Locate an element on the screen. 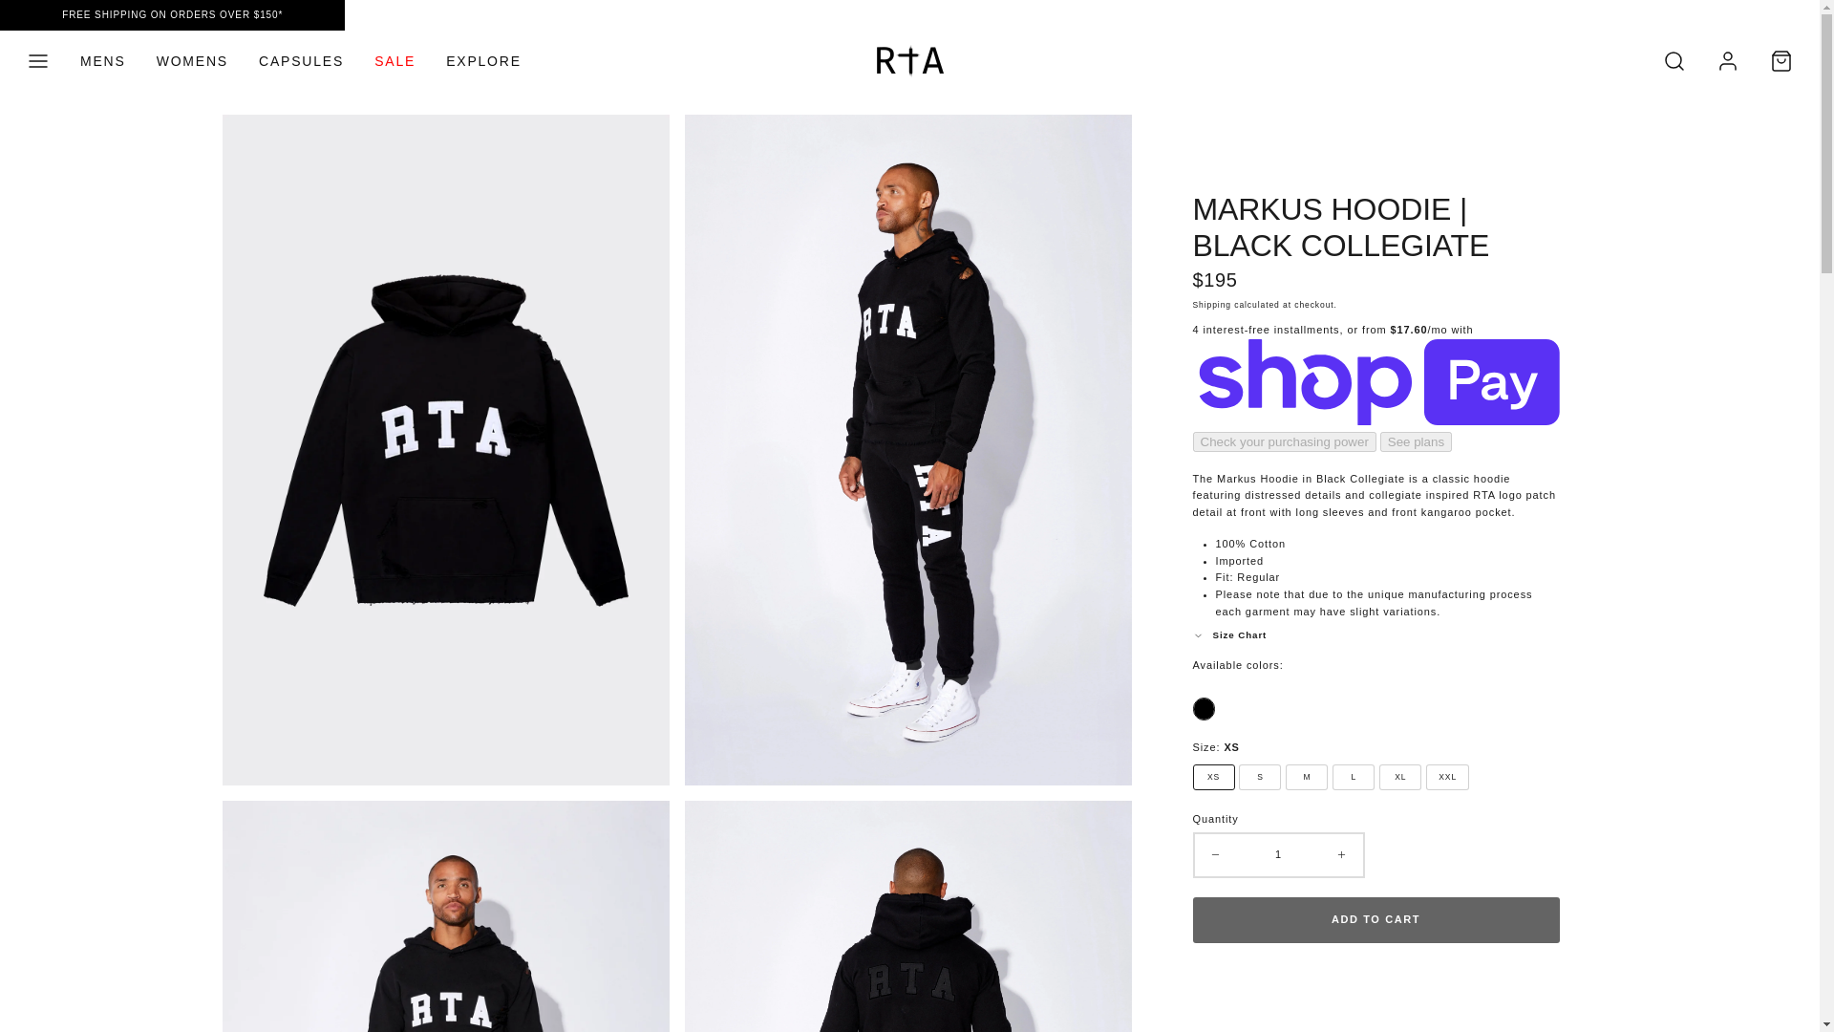 This screenshot has height=1032, width=1834. MENS is located at coordinates (103, 61).